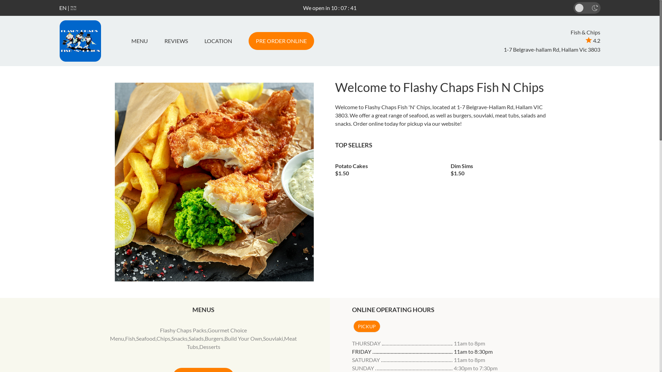  What do you see at coordinates (367, 327) in the screenshot?
I see `PICKUP` at bounding box center [367, 327].